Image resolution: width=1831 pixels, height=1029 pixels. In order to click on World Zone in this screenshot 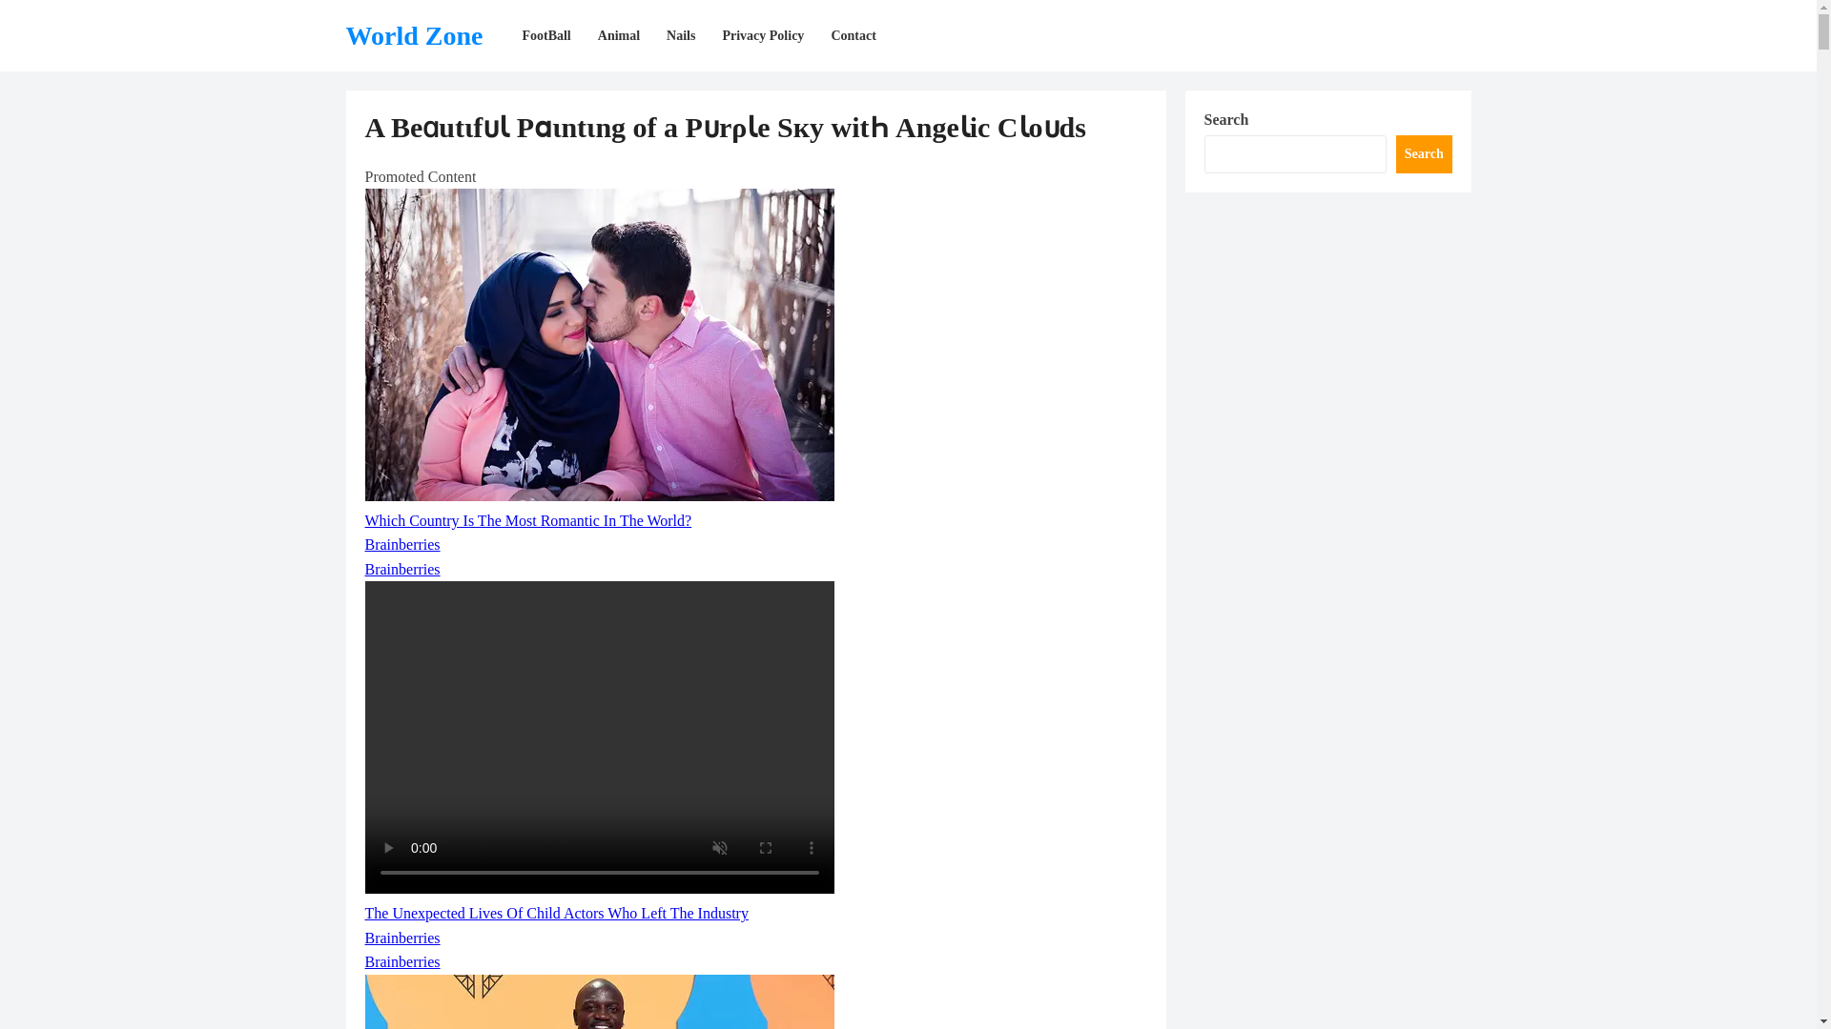, I will do `click(414, 35)`.